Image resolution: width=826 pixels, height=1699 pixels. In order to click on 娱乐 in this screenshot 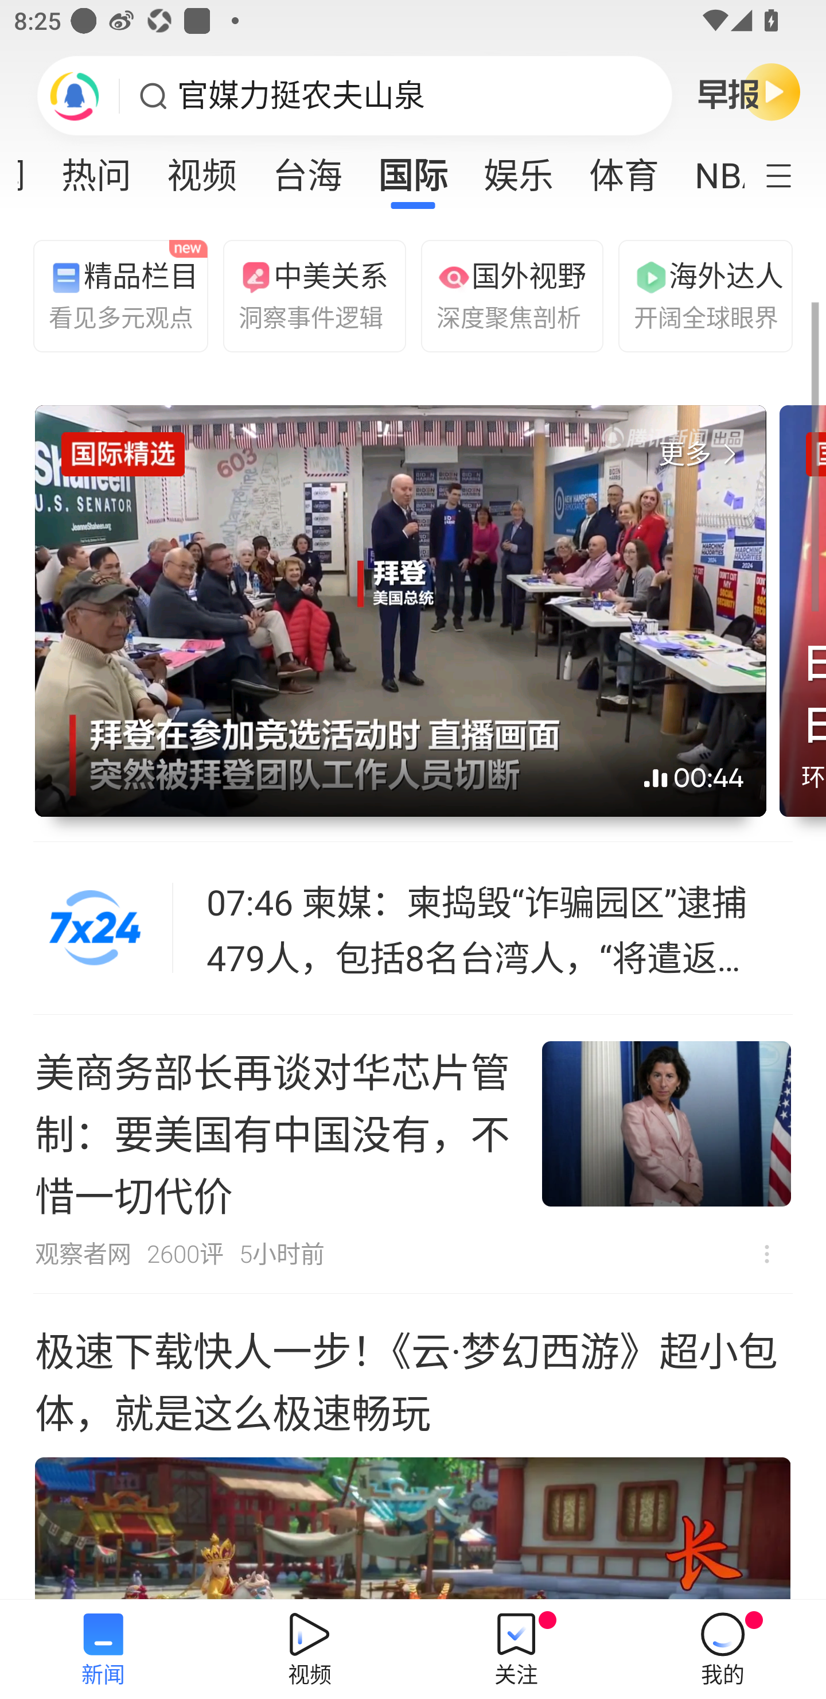, I will do `click(519, 169)`.